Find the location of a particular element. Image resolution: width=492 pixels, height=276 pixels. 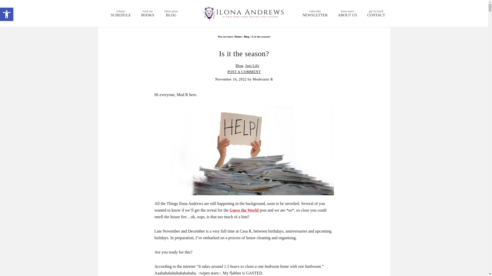

Blog is located at coordinates (7, 14).